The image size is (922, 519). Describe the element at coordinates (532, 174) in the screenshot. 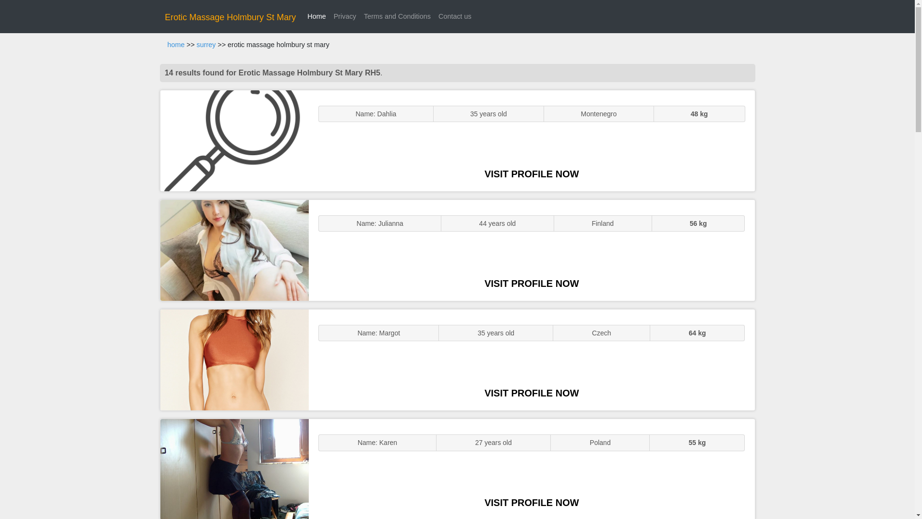

I see `VISIT PROFILE NOW` at that location.